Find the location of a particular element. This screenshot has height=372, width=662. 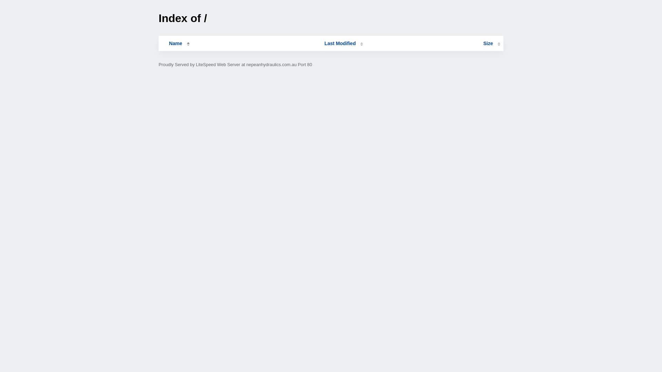

Last Modified is located at coordinates (344, 43).